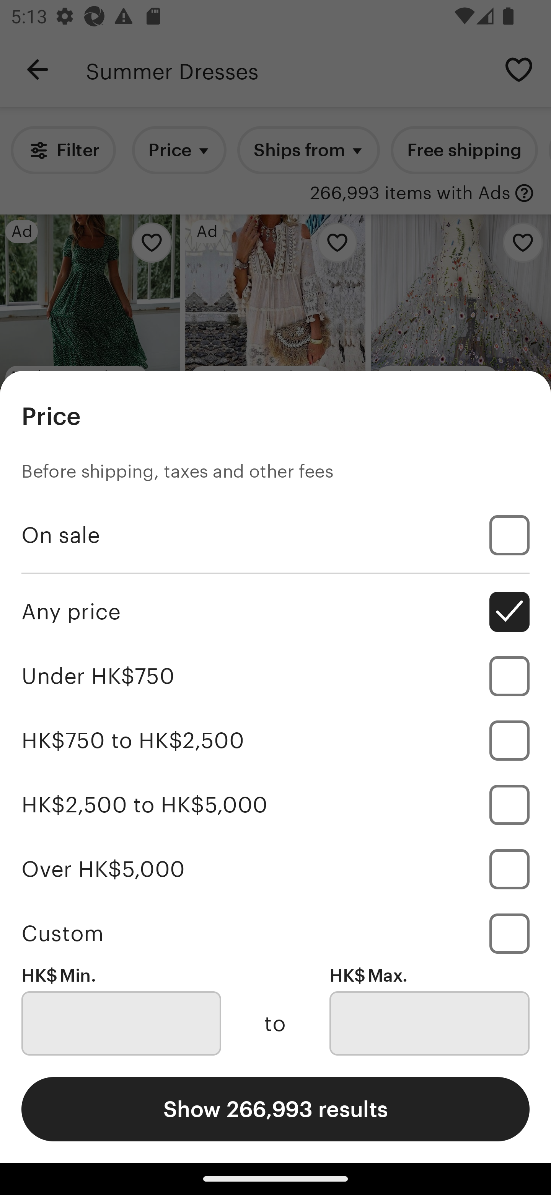 The height and width of the screenshot is (1195, 551). Describe the element at coordinates (275, 740) in the screenshot. I see `HK$750 to HK$2,500` at that location.